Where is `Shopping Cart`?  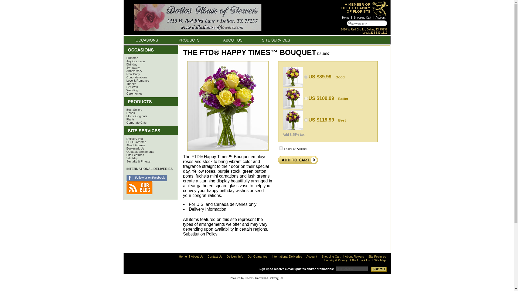
Shopping Cart is located at coordinates (363, 18).